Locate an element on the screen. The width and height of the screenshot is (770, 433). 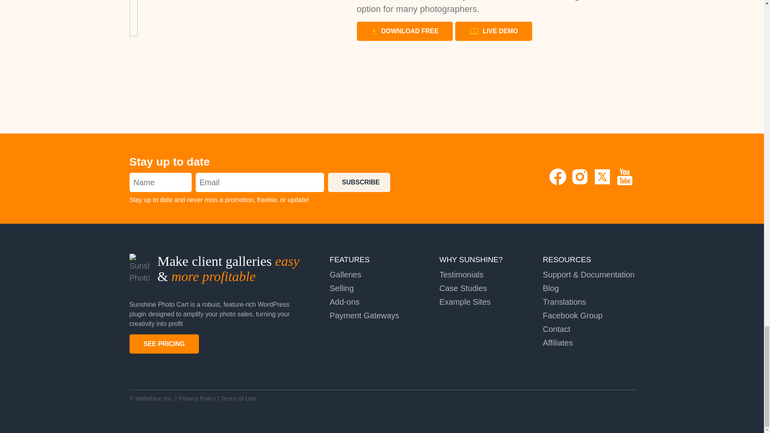
Facebook is located at coordinates (559, 184).